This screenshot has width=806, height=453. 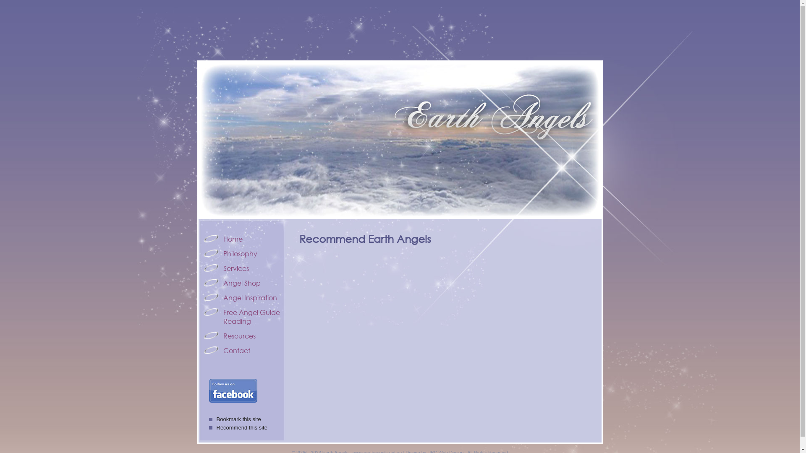 What do you see at coordinates (235, 419) in the screenshot?
I see `Bookmark this site` at bounding box center [235, 419].